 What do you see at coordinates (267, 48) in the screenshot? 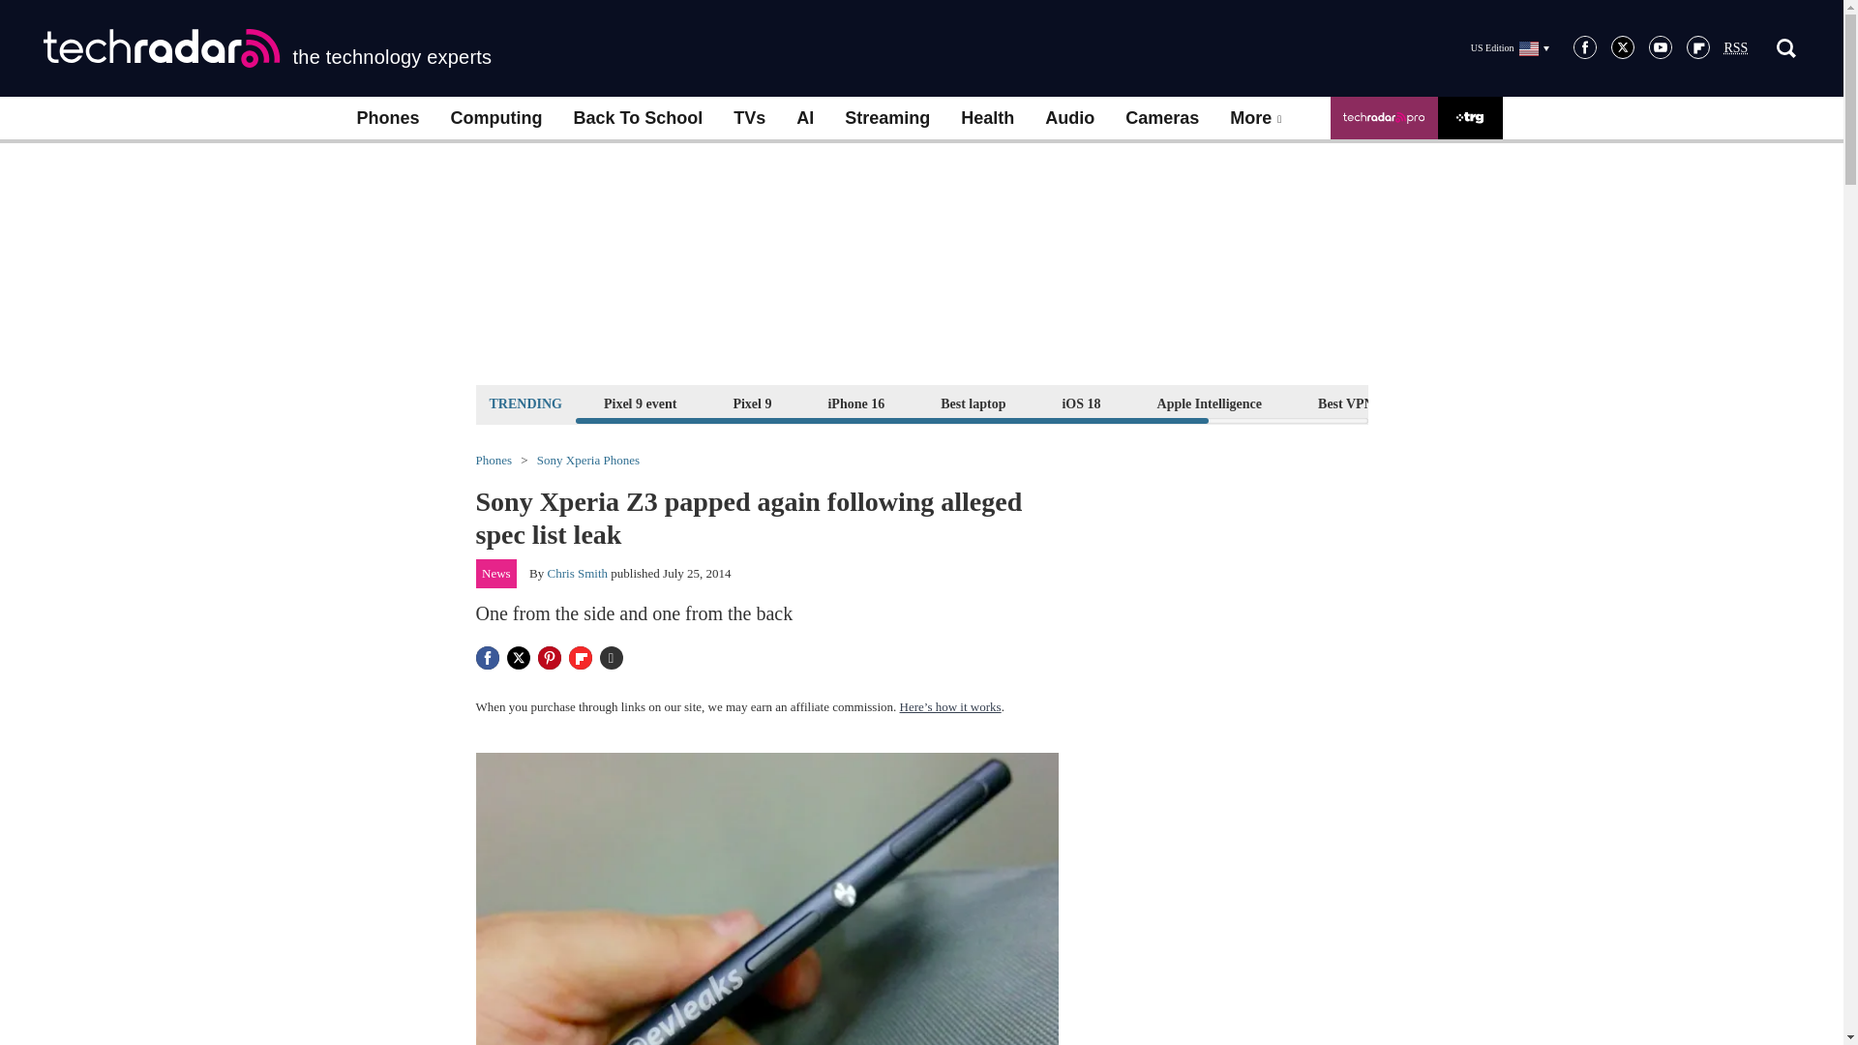
I see `the technology experts` at bounding box center [267, 48].